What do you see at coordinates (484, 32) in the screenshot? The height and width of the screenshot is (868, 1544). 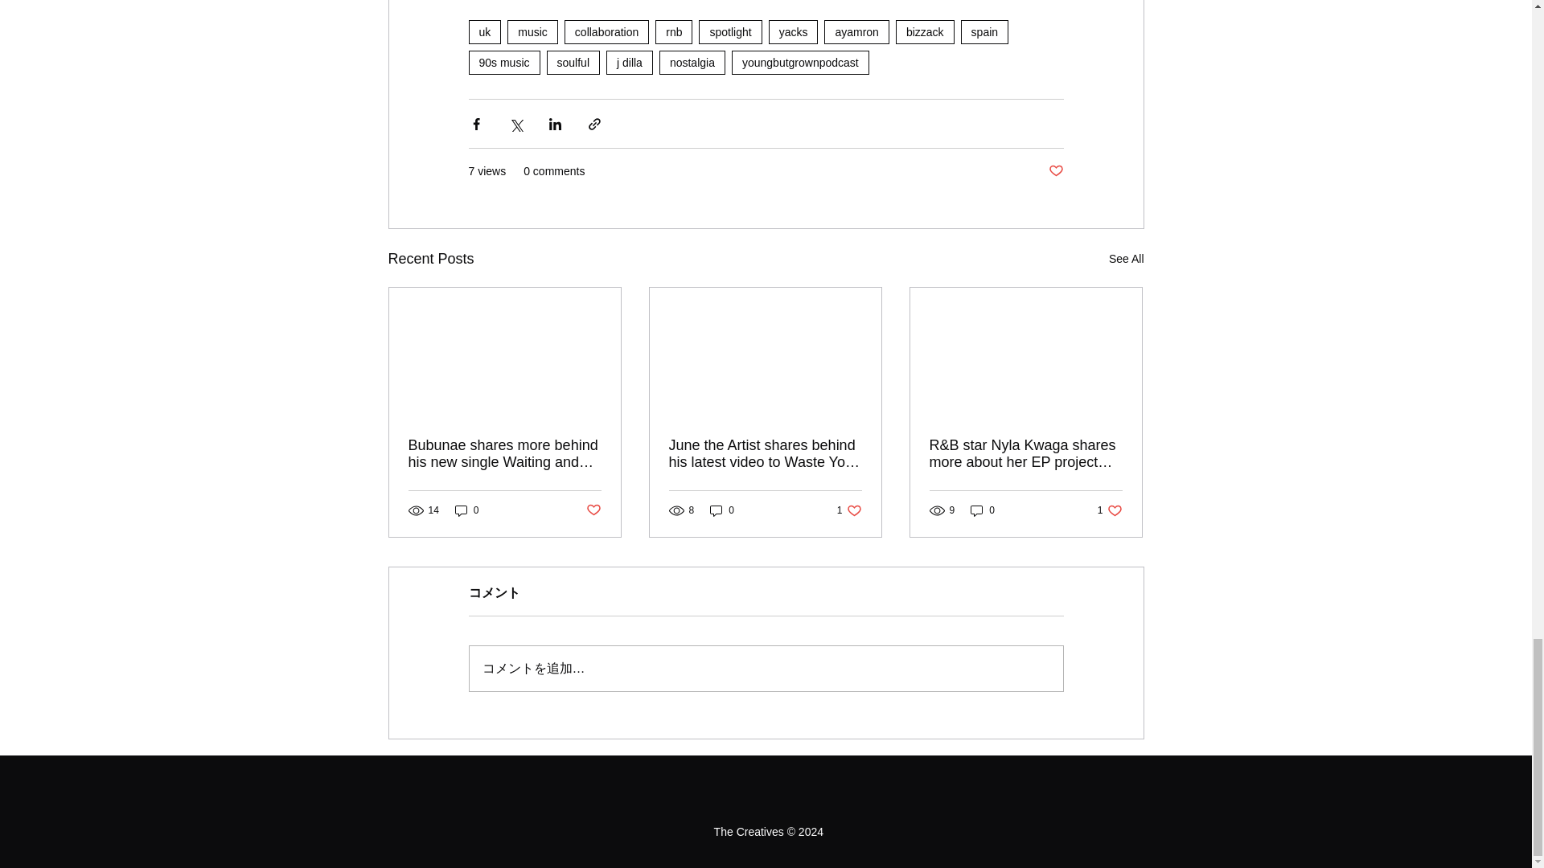 I see `uk` at bounding box center [484, 32].